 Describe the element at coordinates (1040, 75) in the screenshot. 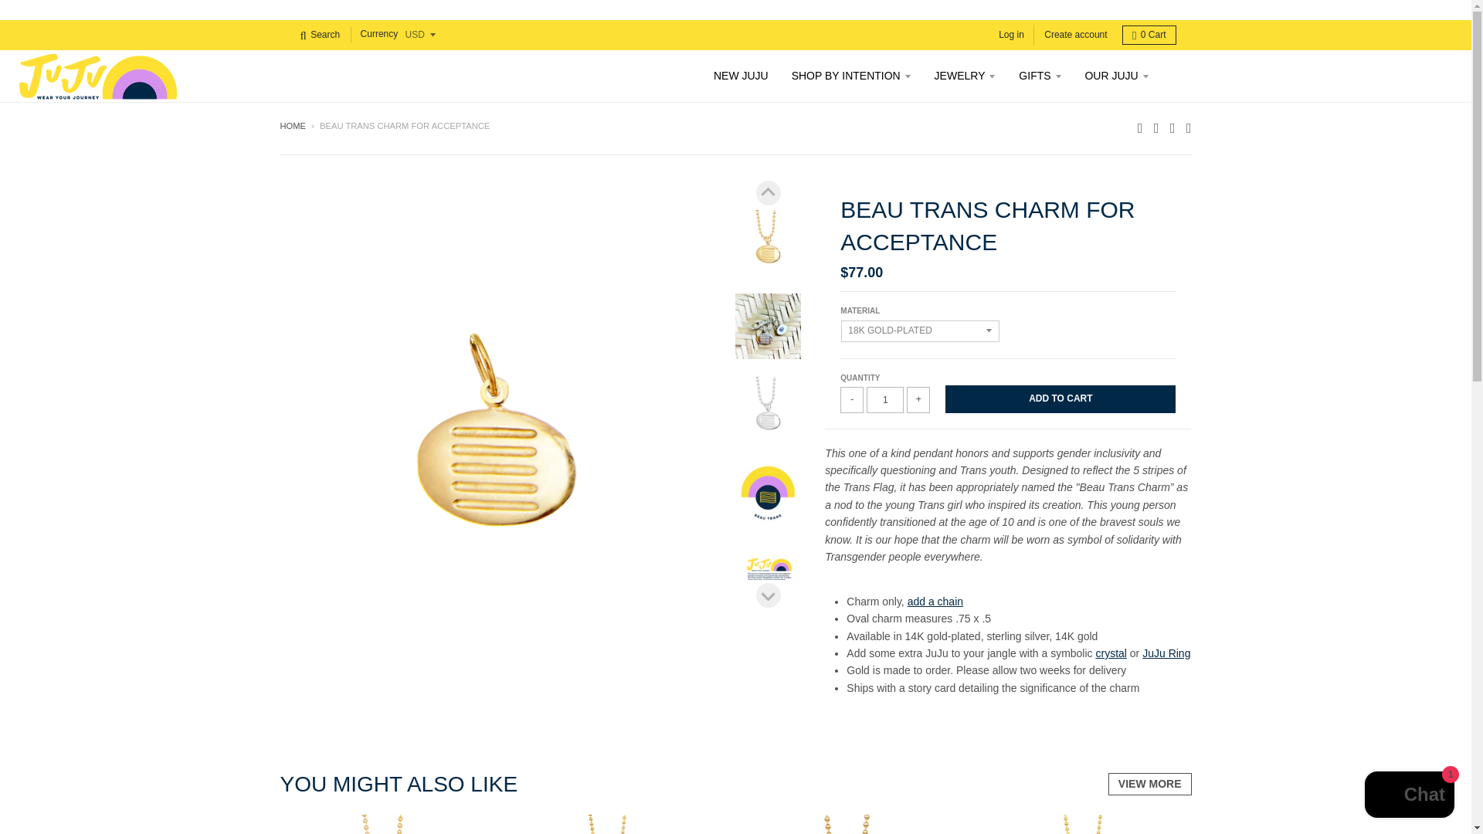

I see `GIFTS` at that location.